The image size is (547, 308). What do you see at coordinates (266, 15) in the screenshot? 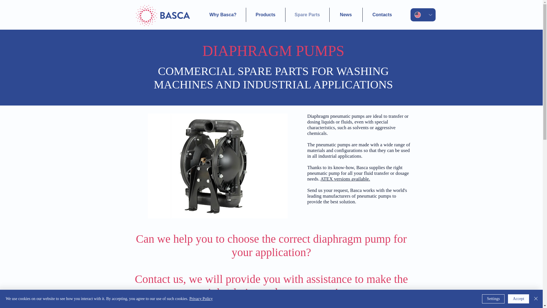
I see `Products` at bounding box center [266, 15].